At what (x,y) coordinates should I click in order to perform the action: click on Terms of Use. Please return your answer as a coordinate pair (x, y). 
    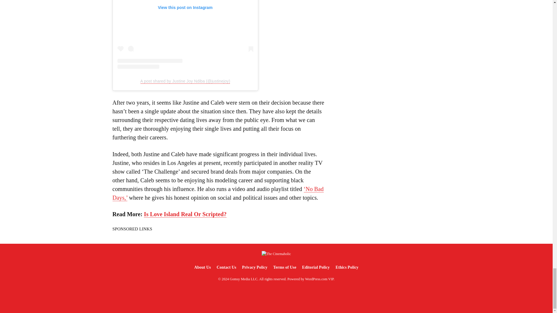
    Looking at the image, I should click on (285, 267).